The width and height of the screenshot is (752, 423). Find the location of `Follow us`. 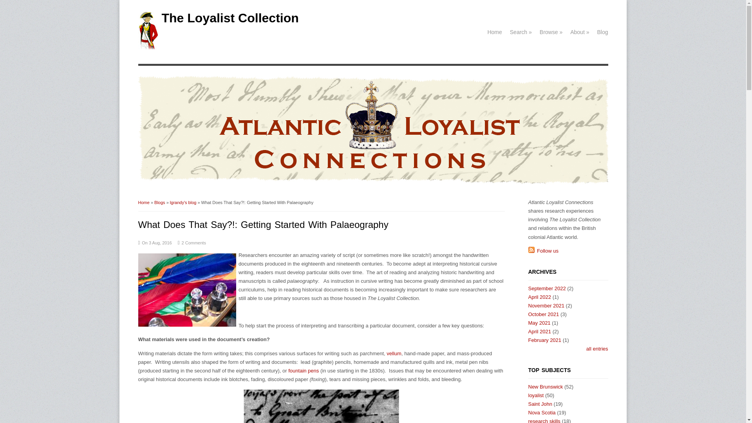

Follow us is located at coordinates (543, 251).